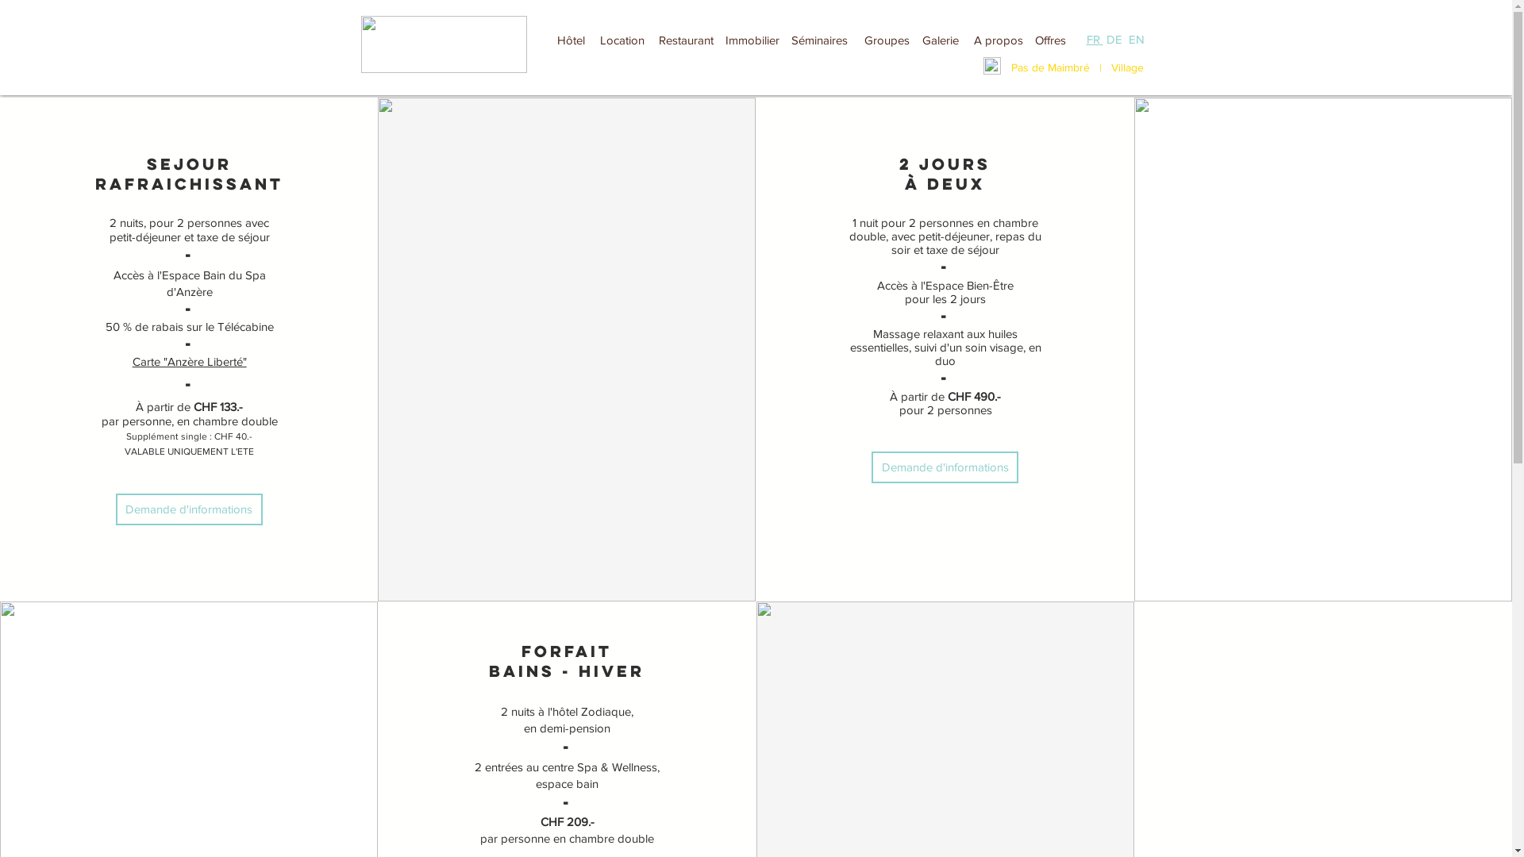 The width and height of the screenshot is (1524, 857). What do you see at coordinates (887, 40) in the screenshot?
I see `Groupes` at bounding box center [887, 40].